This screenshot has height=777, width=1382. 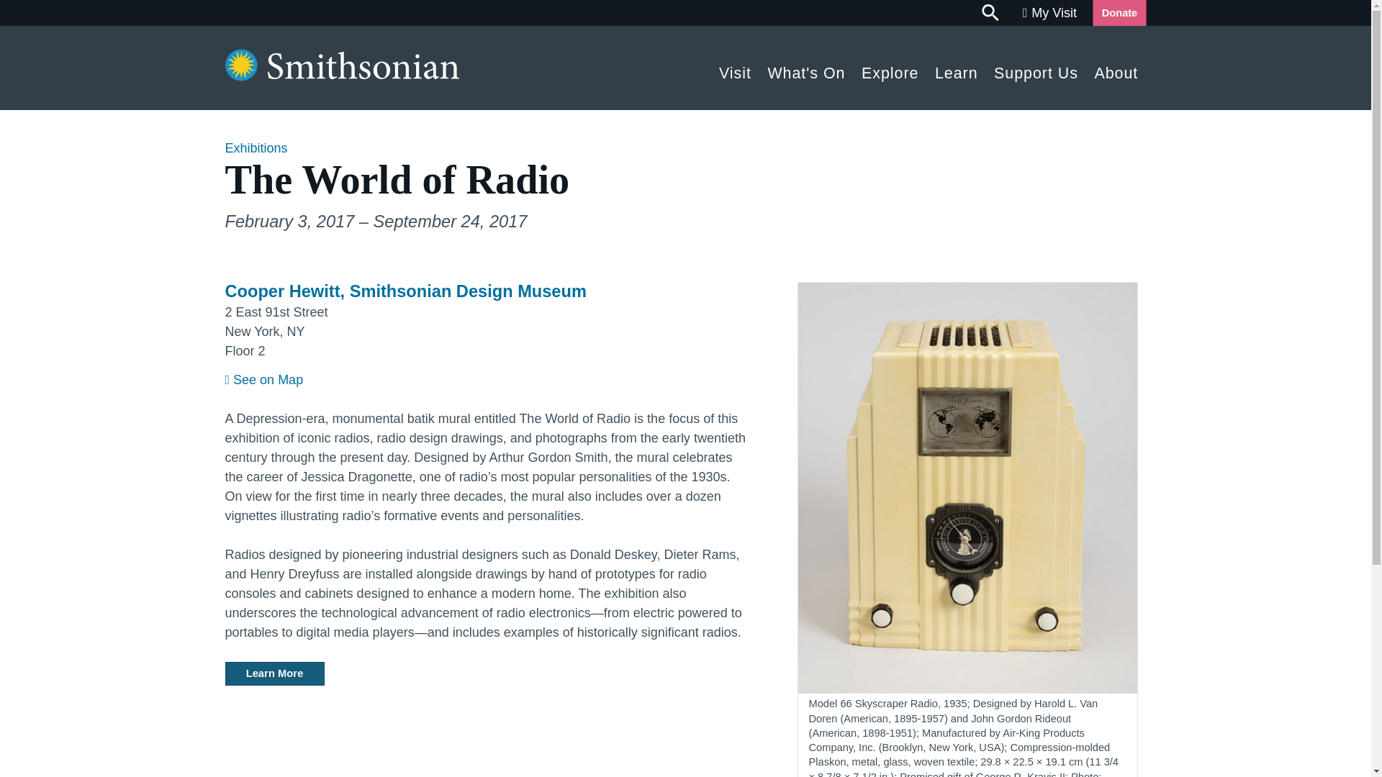 What do you see at coordinates (890, 69) in the screenshot?
I see `Explore` at bounding box center [890, 69].